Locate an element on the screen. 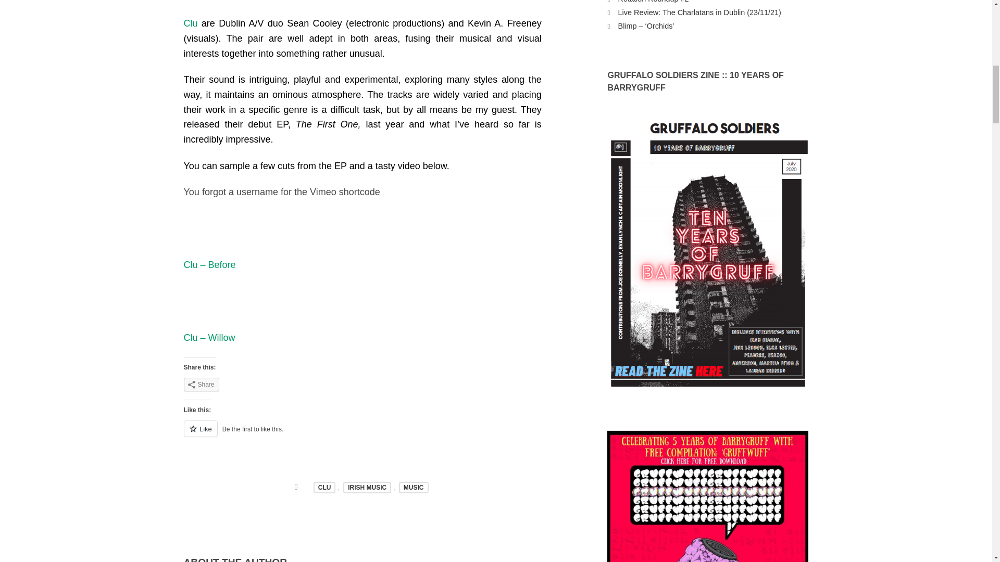 The height and width of the screenshot is (562, 1000). IRISH MUSIC is located at coordinates (367, 487).